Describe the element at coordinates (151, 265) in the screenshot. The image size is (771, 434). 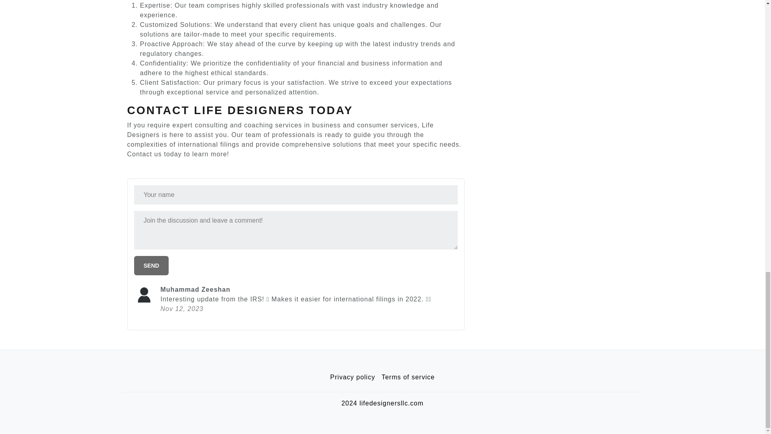
I see `Send` at that location.